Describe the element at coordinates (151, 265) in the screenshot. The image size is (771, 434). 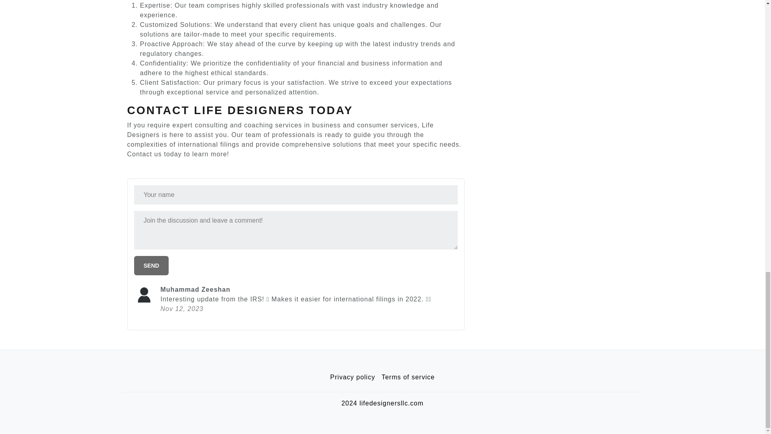
I see `Send` at that location.